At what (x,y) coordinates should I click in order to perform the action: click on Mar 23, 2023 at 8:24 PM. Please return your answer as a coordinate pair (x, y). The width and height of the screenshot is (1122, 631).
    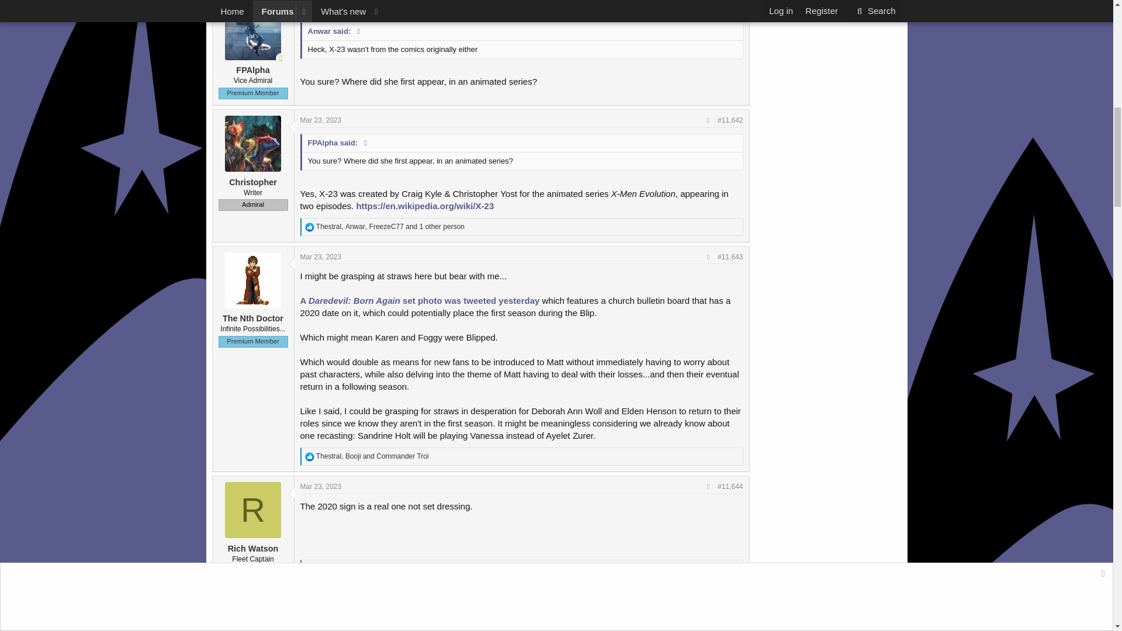
    Looking at the image, I should click on (321, 257).